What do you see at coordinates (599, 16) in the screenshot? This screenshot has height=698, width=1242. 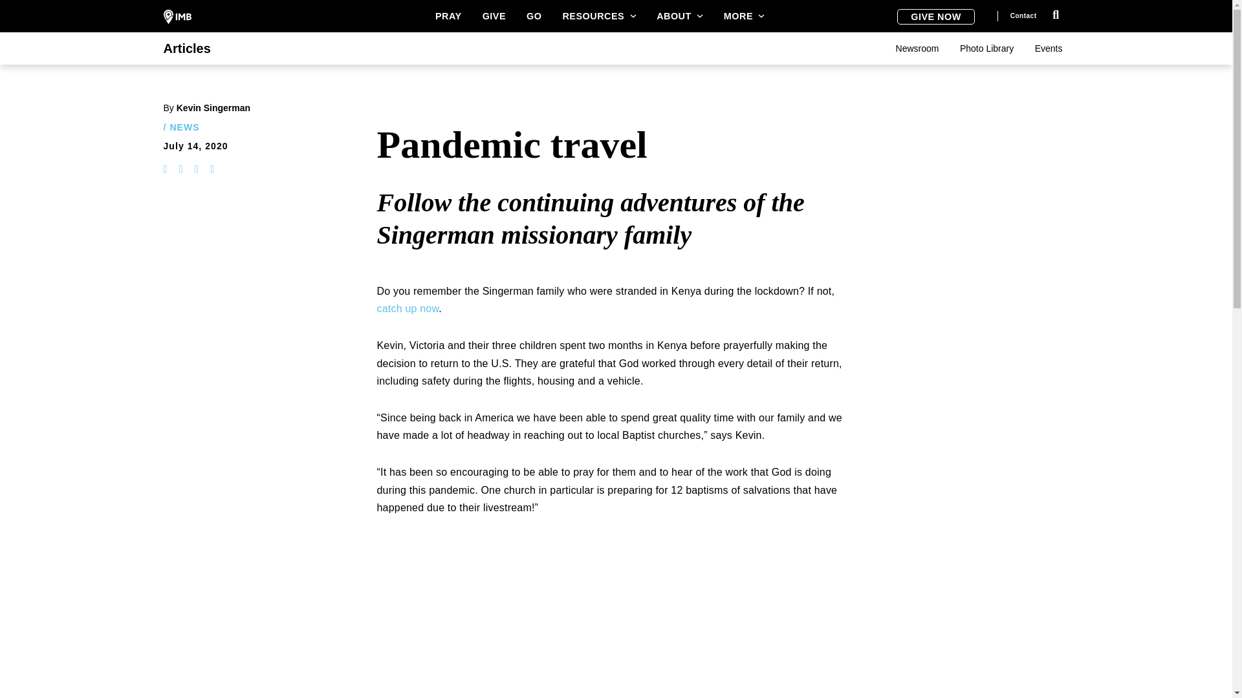 I see `RESOURCES` at bounding box center [599, 16].